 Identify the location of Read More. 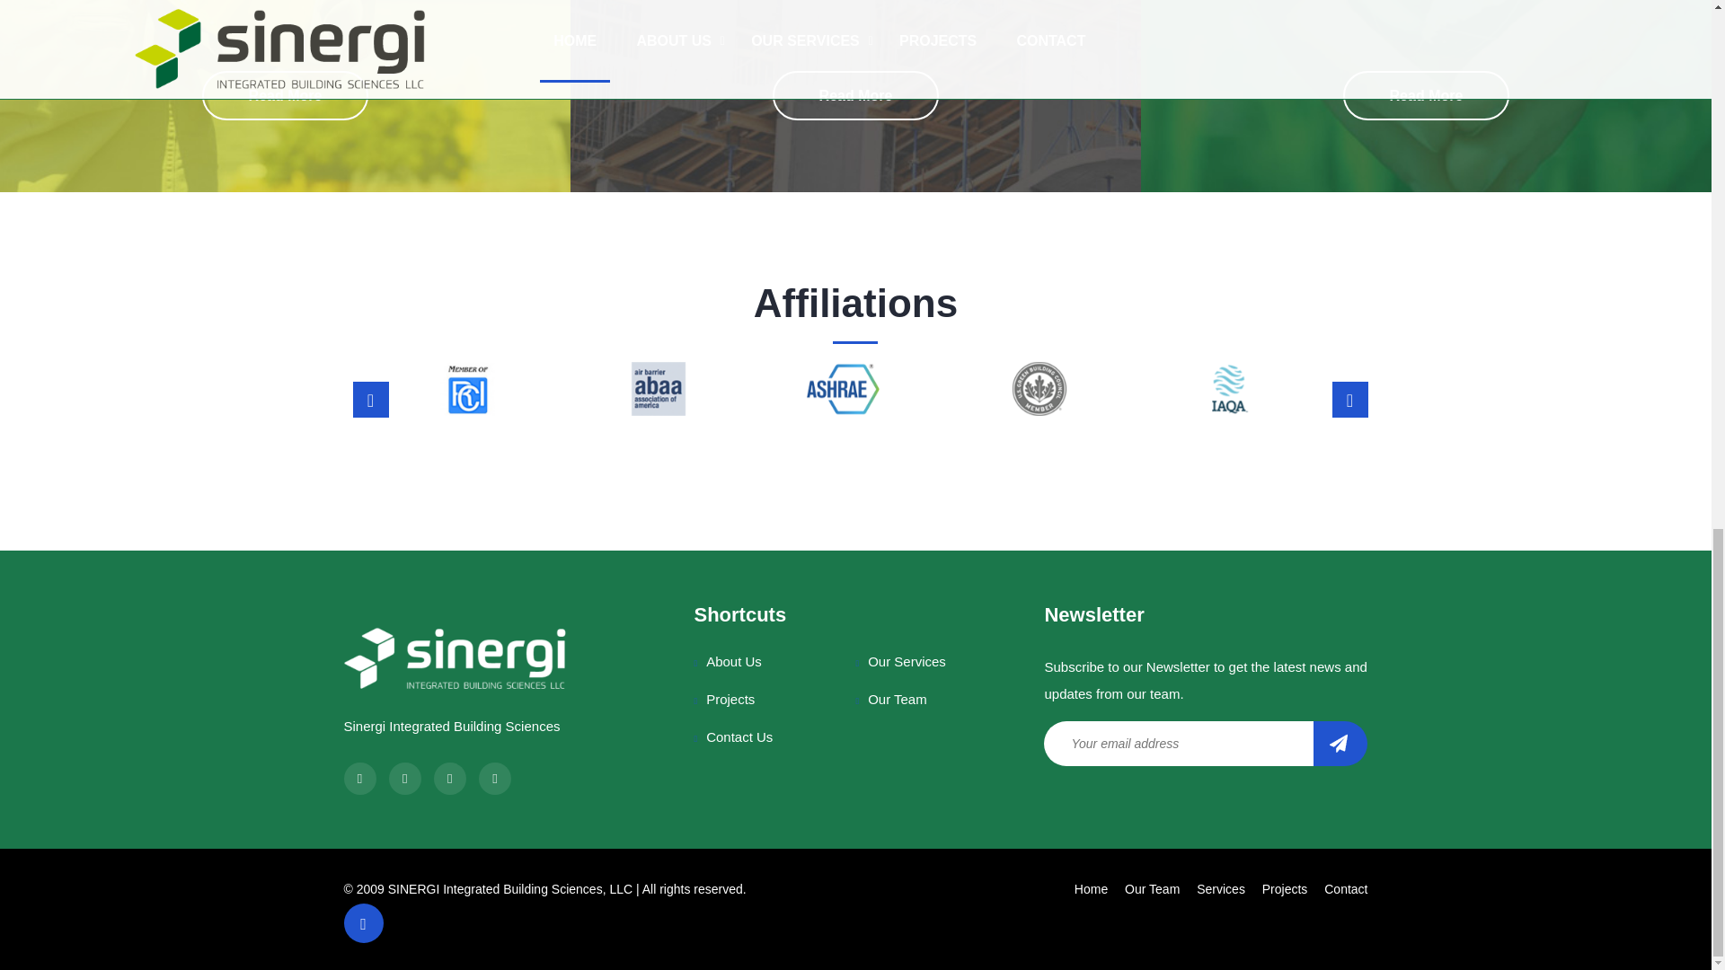
(856, 95).